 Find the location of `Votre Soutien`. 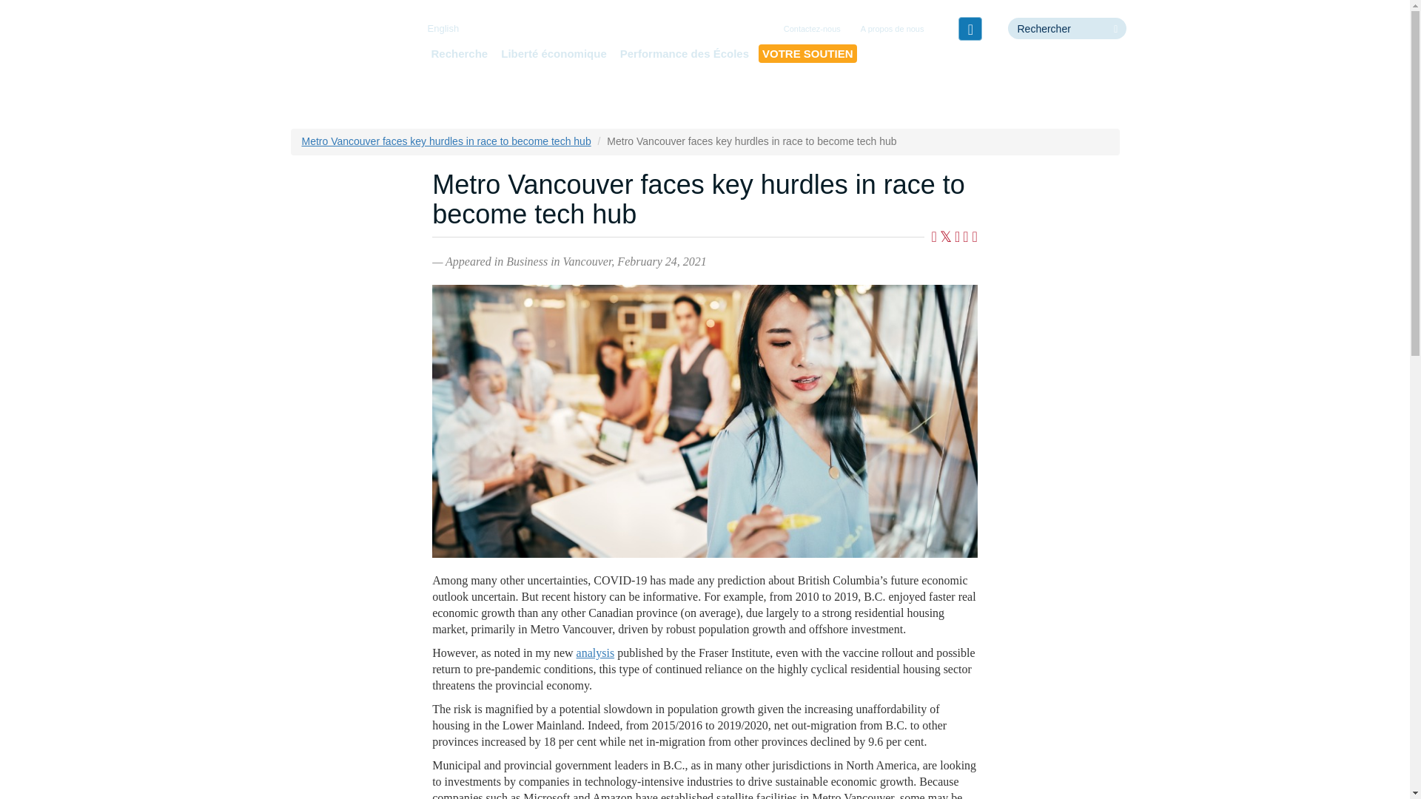

Votre Soutien is located at coordinates (807, 53).